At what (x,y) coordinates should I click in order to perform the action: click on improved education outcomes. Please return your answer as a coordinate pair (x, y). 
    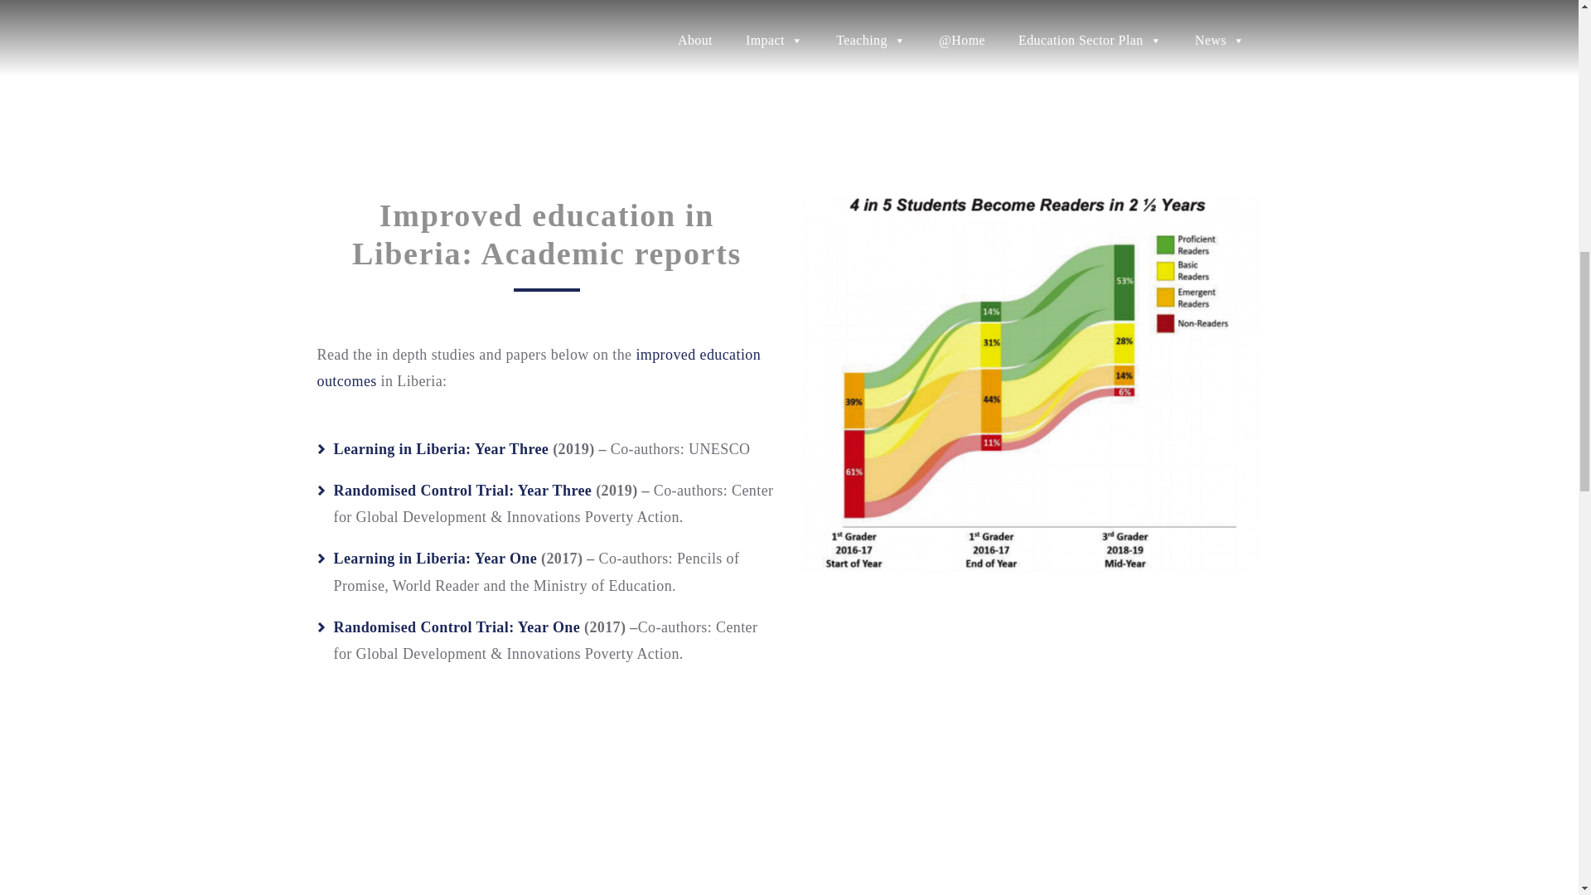
    Looking at the image, I should click on (539, 367).